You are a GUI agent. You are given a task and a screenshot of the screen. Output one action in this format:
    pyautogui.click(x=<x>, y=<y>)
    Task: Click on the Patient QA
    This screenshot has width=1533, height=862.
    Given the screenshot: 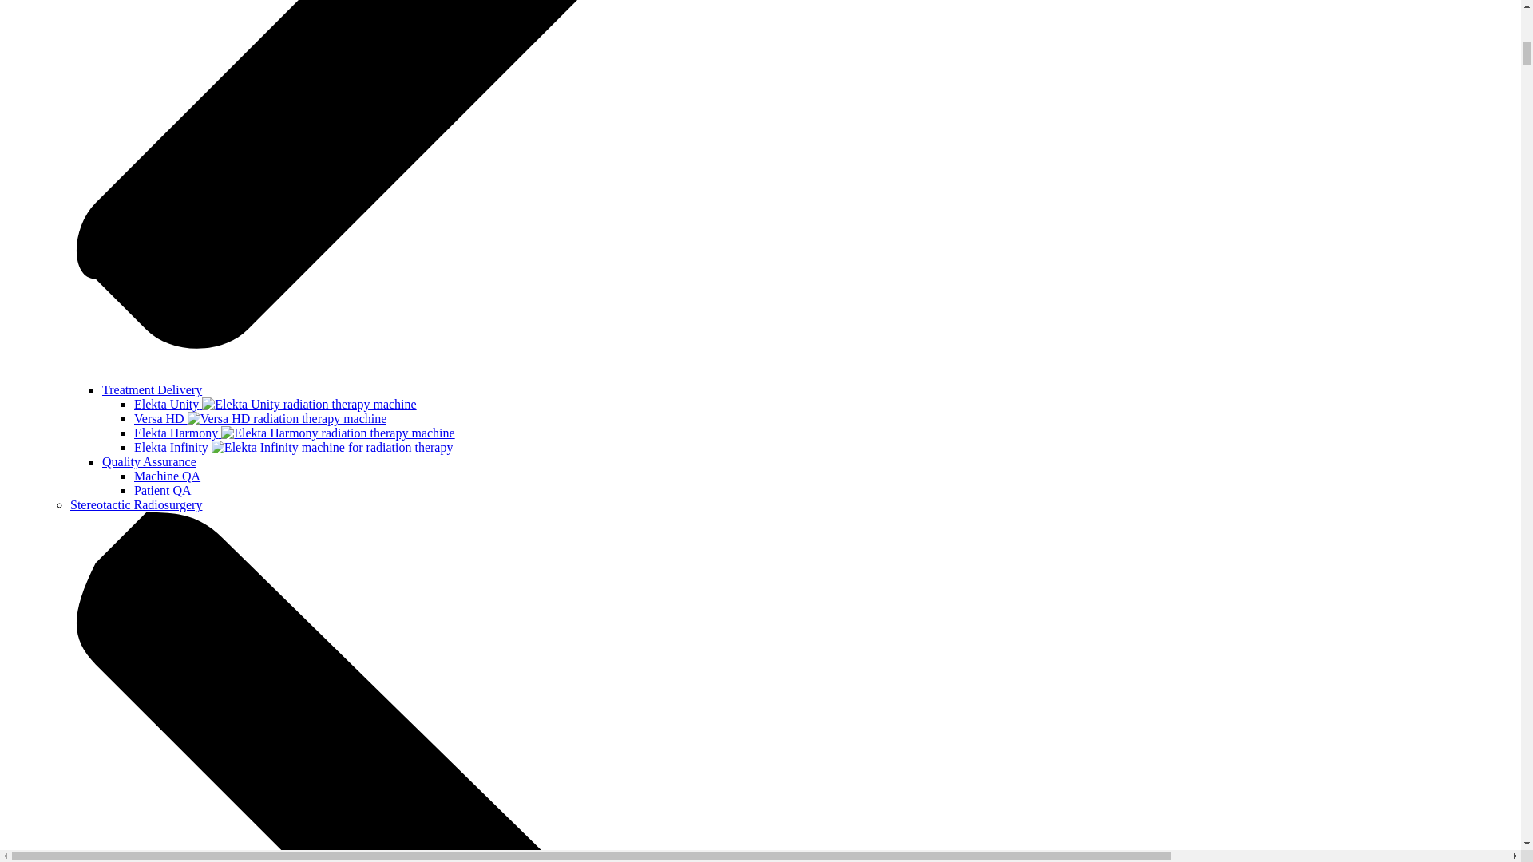 What is the action you would take?
    pyautogui.click(x=163, y=490)
    